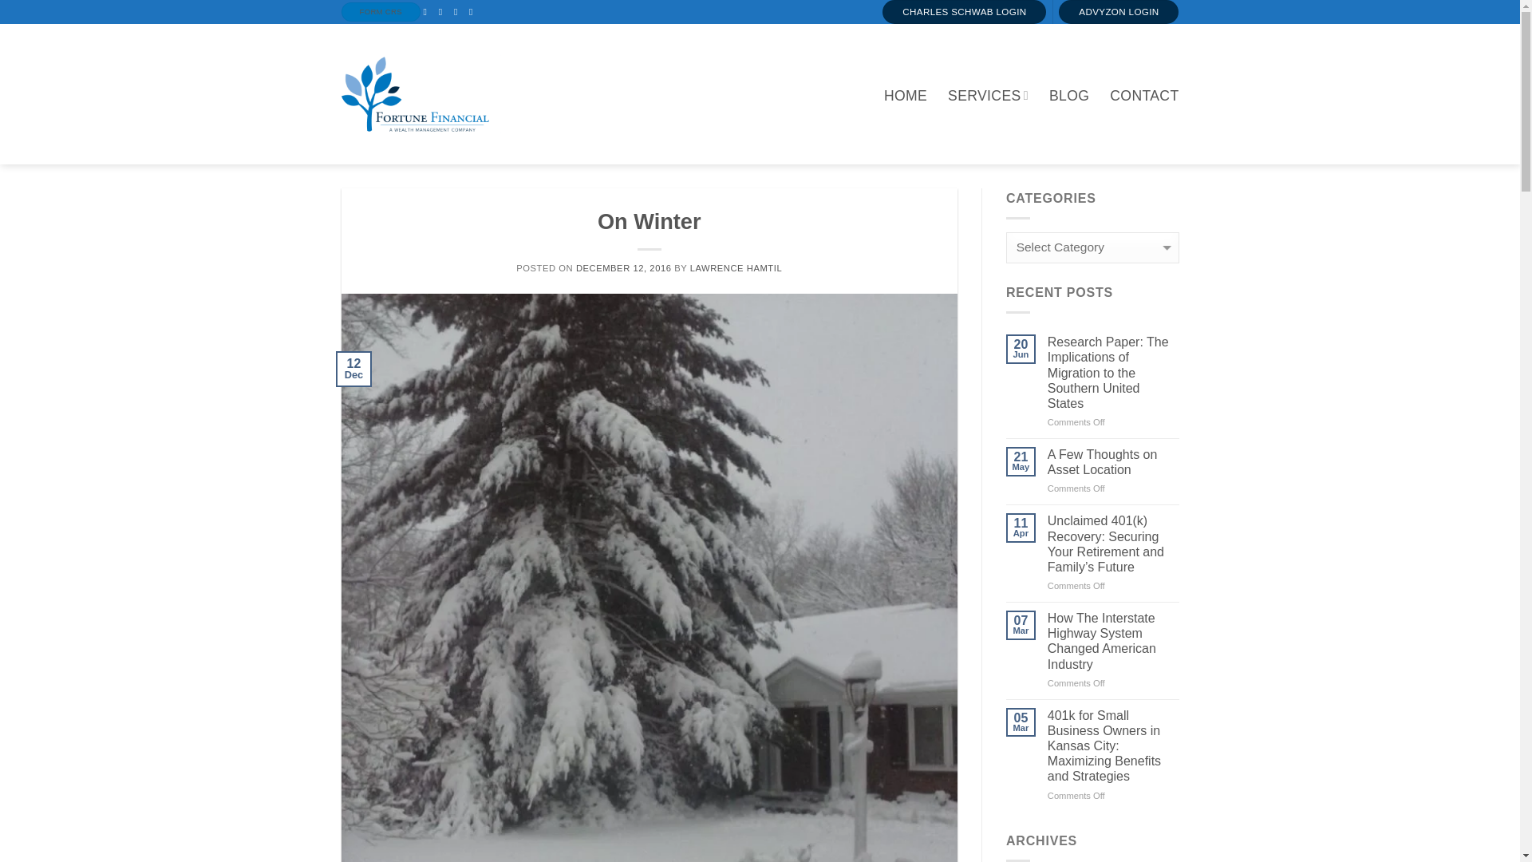 The width and height of the screenshot is (1532, 862). I want to click on ADVYZON LOGIN, so click(1118, 12).